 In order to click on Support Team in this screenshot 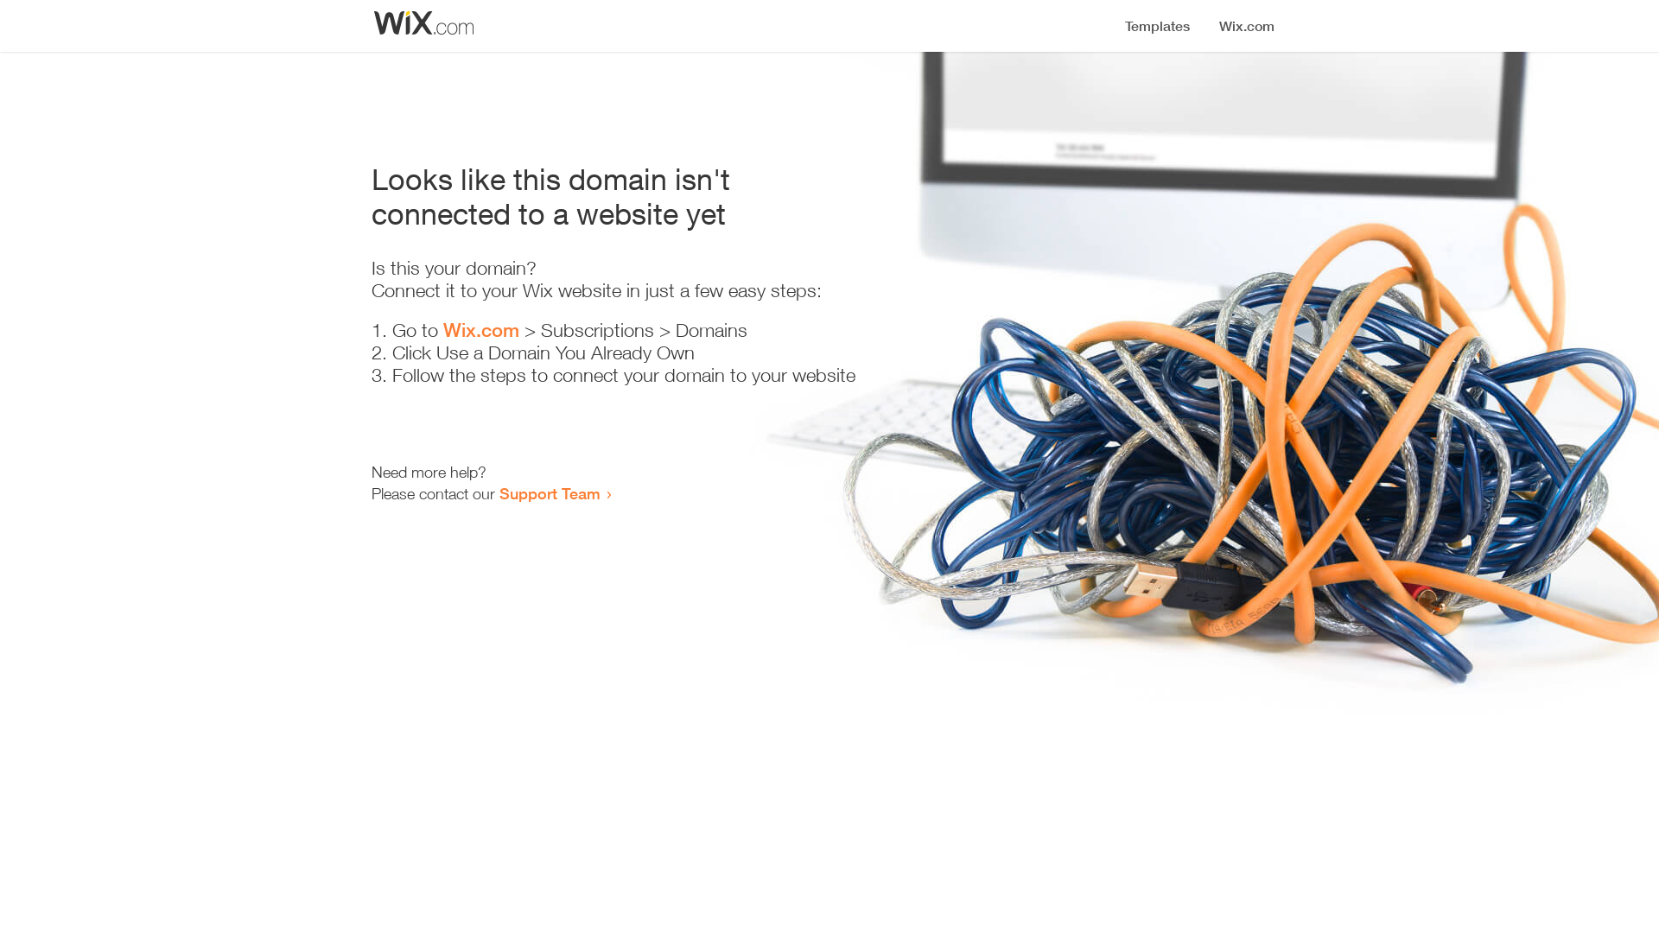, I will do `click(550, 493)`.